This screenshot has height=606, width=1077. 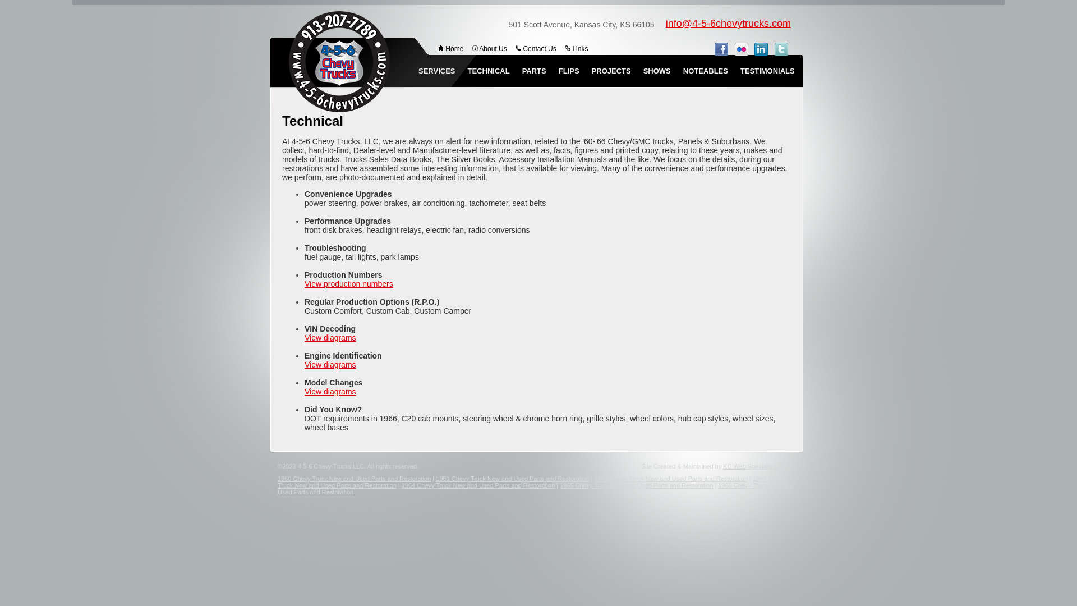 I want to click on Links, so click(x=577, y=49).